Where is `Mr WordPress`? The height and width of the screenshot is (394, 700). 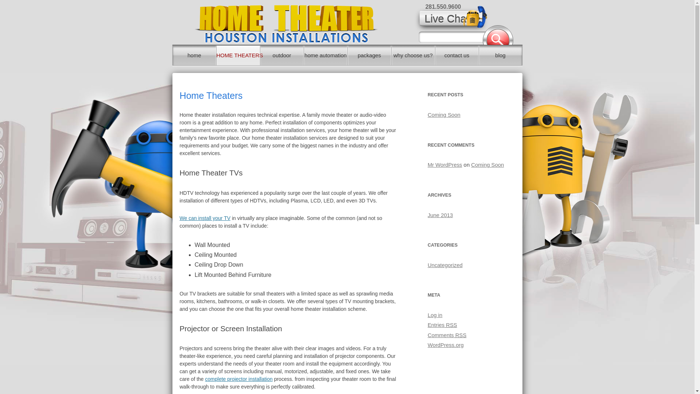 Mr WordPress is located at coordinates (445, 165).